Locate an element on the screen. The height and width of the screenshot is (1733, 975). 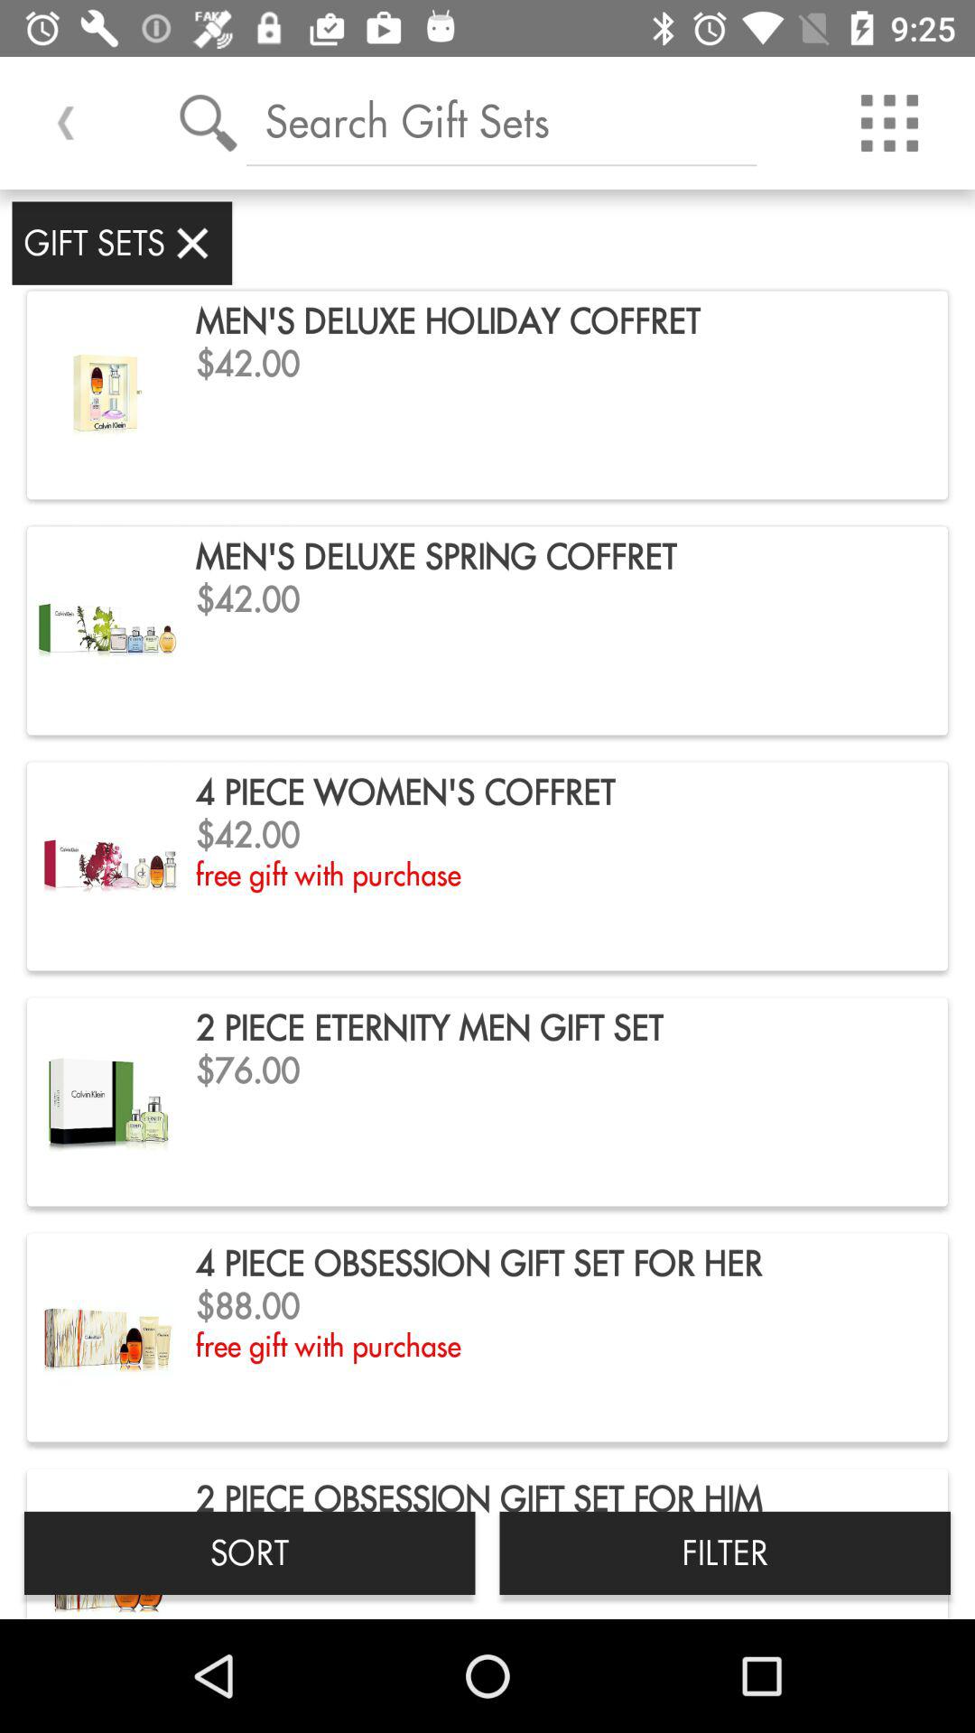
scroll to filter is located at coordinates (725, 1552).